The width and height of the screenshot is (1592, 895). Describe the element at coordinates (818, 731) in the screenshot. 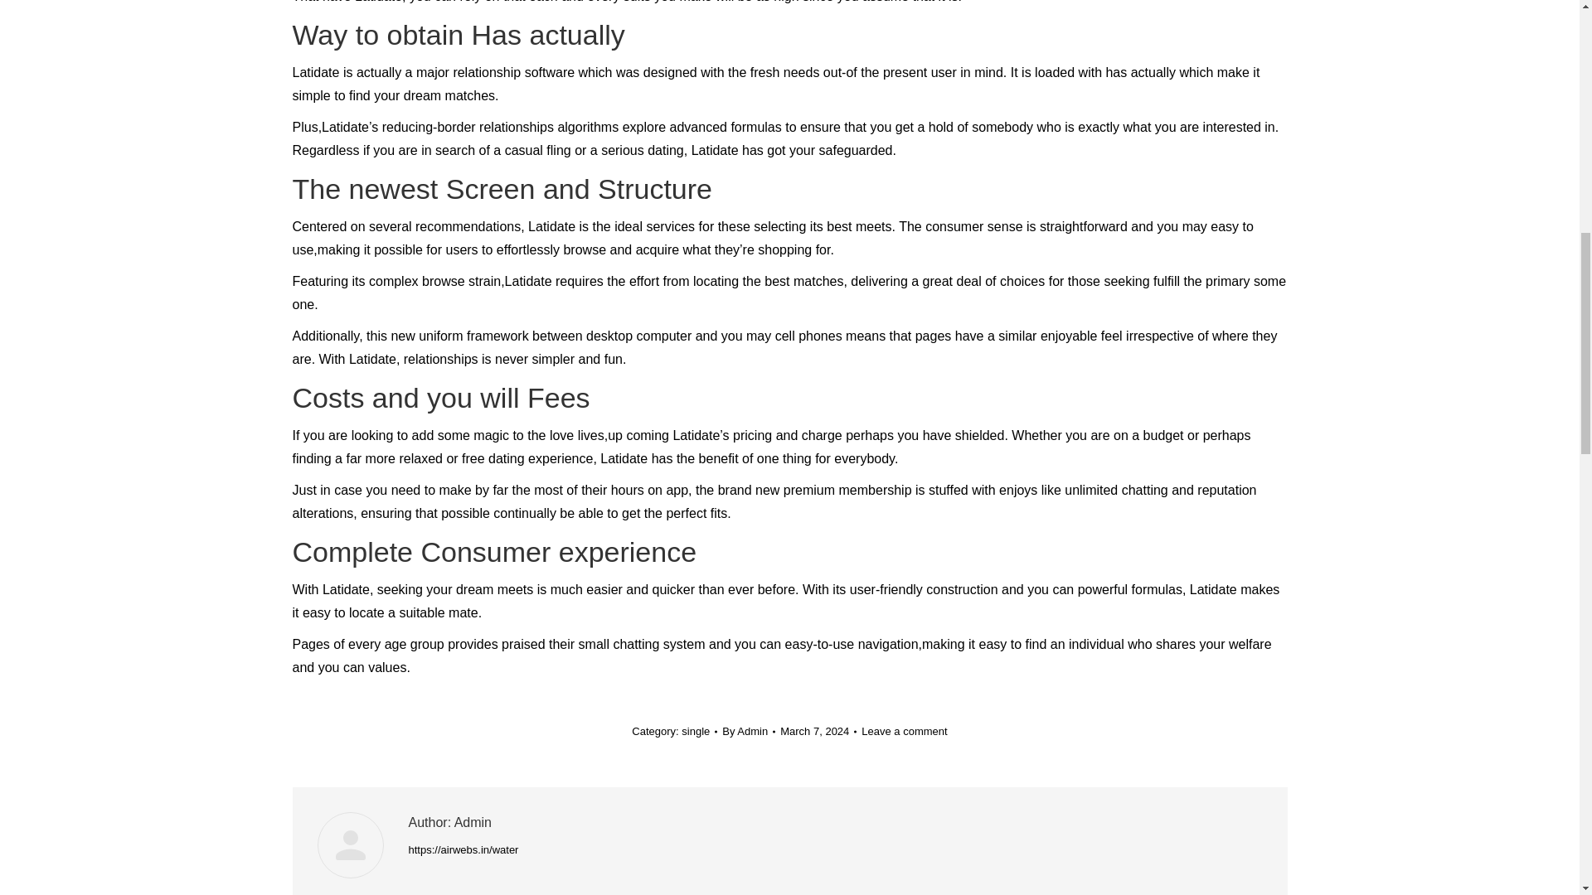

I see `6:17 pm` at that location.